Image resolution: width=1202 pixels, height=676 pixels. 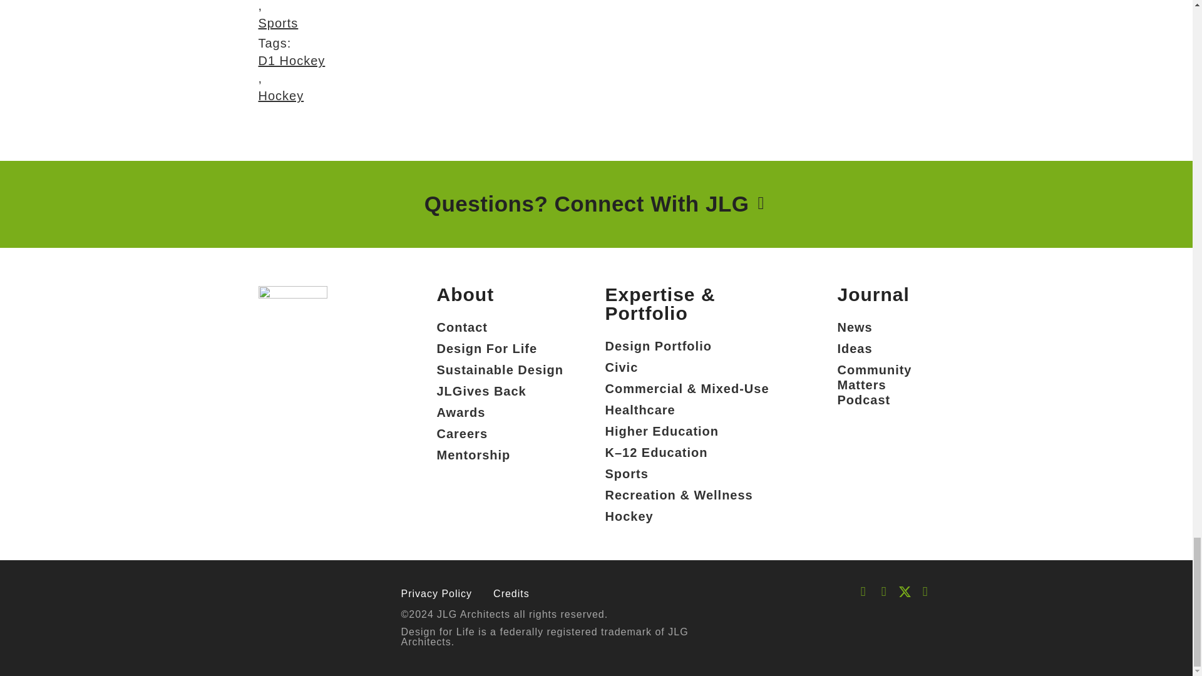 What do you see at coordinates (500, 327) in the screenshot?
I see `Contact` at bounding box center [500, 327].